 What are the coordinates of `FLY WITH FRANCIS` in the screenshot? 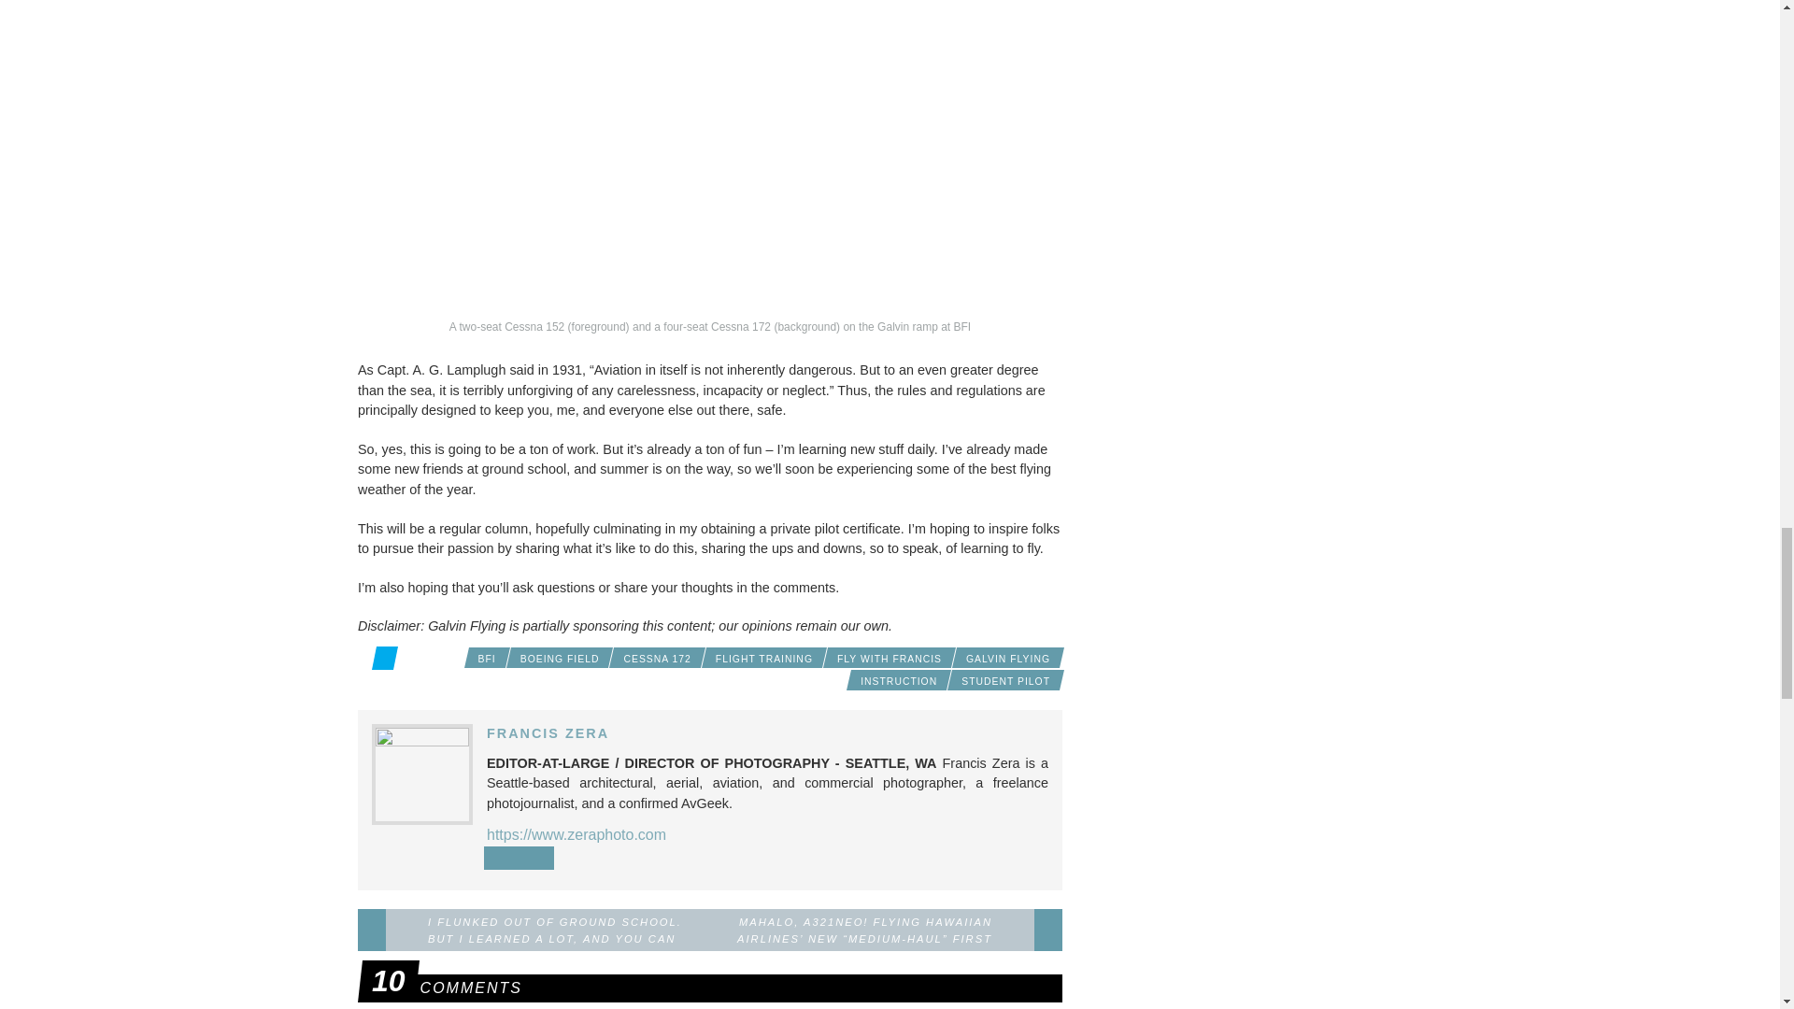 It's located at (889, 658).